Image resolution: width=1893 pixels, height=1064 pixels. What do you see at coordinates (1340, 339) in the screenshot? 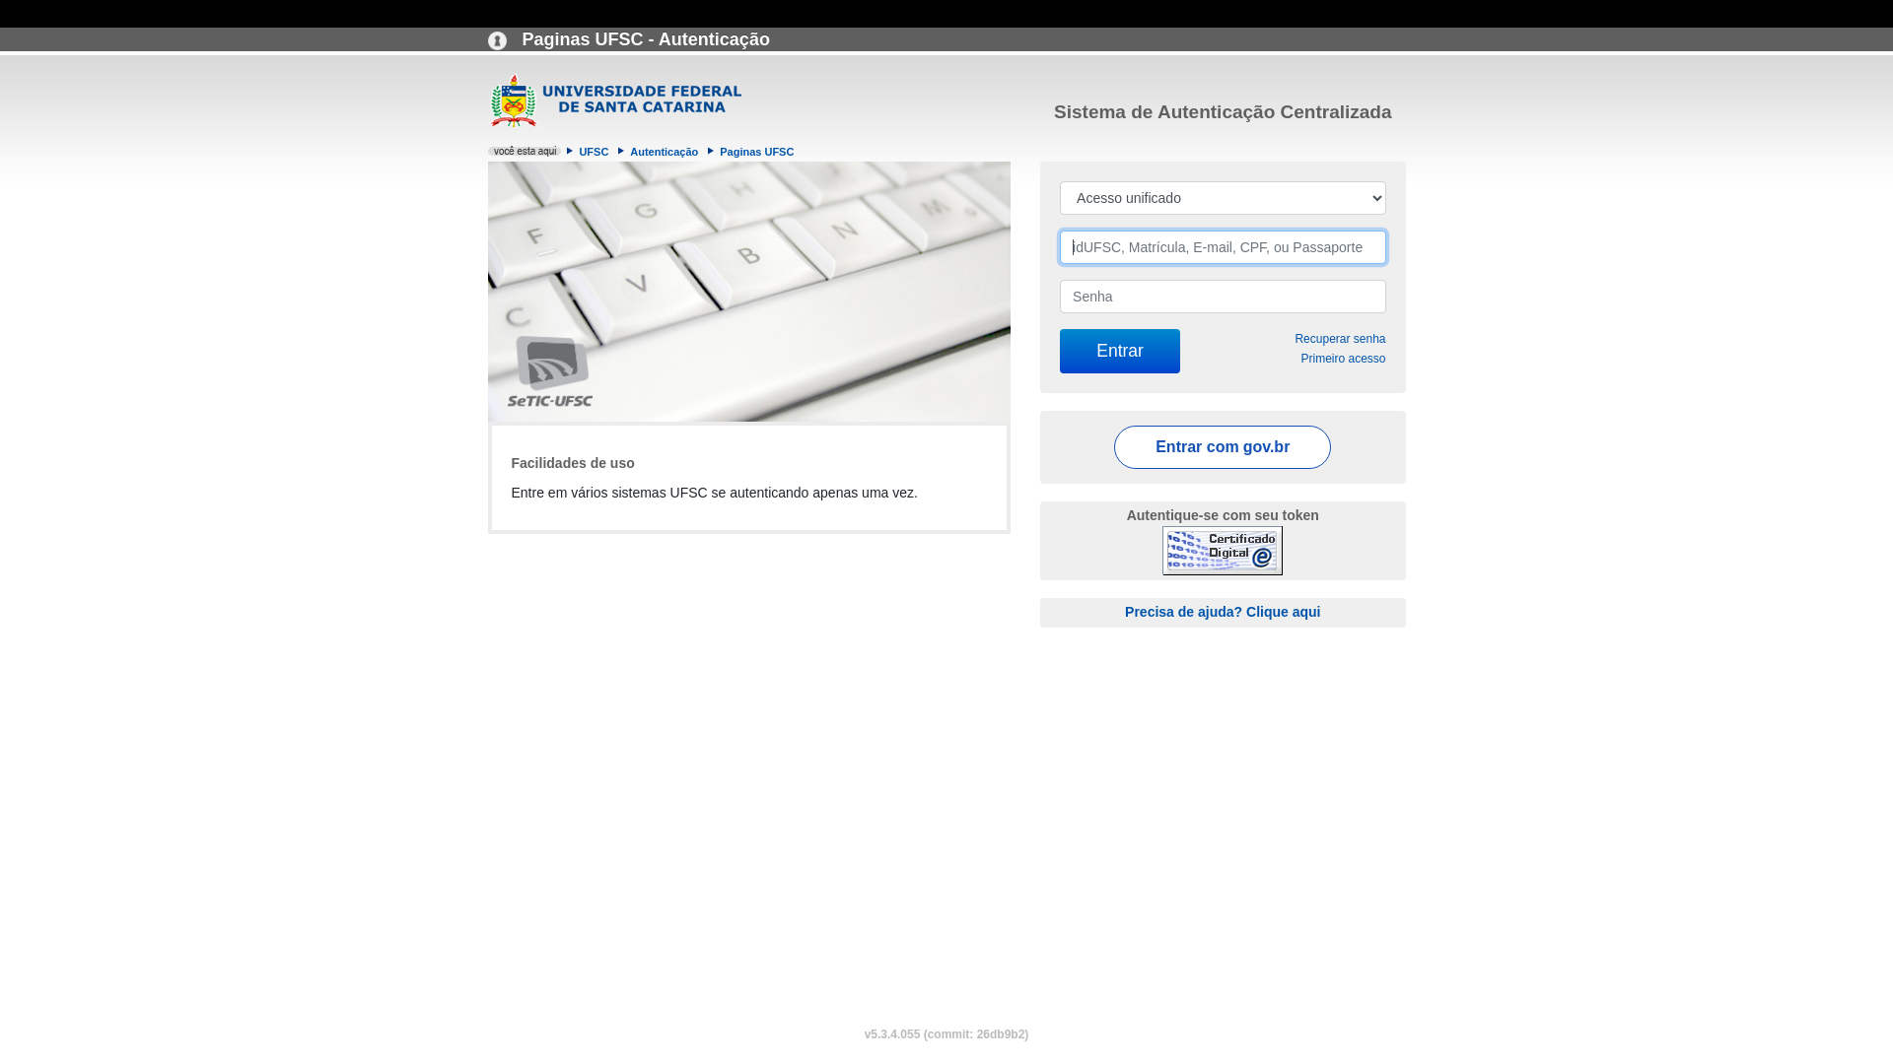
I see `Recuperar senha` at bounding box center [1340, 339].